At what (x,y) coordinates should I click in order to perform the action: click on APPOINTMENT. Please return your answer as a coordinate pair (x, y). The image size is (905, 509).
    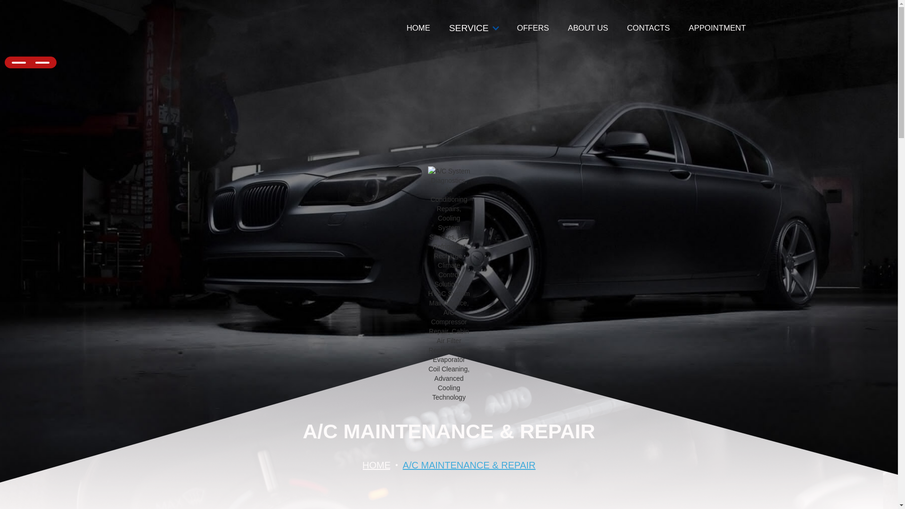
    Looking at the image, I should click on (717, 28).